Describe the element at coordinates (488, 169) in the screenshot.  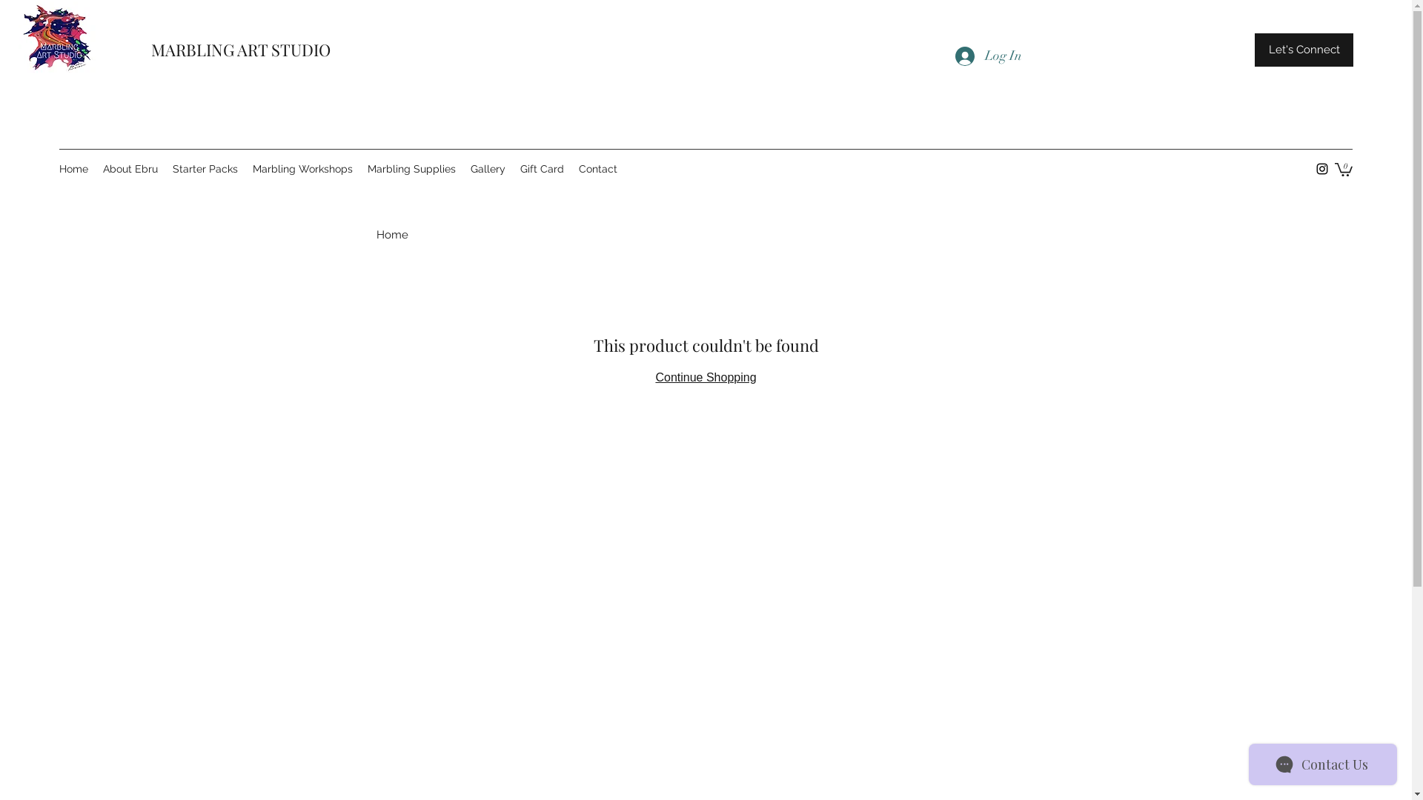
I see `Gallery` at that location.